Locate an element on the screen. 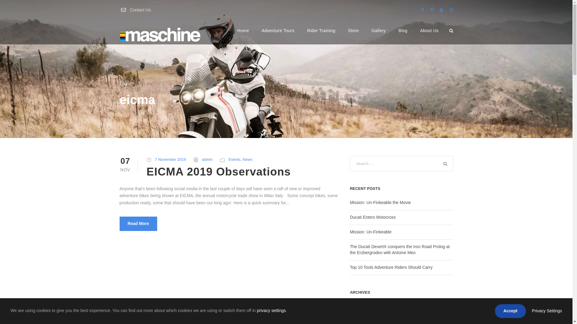 The image size is (577, 324). Accept is located at coordinates (510, 311).